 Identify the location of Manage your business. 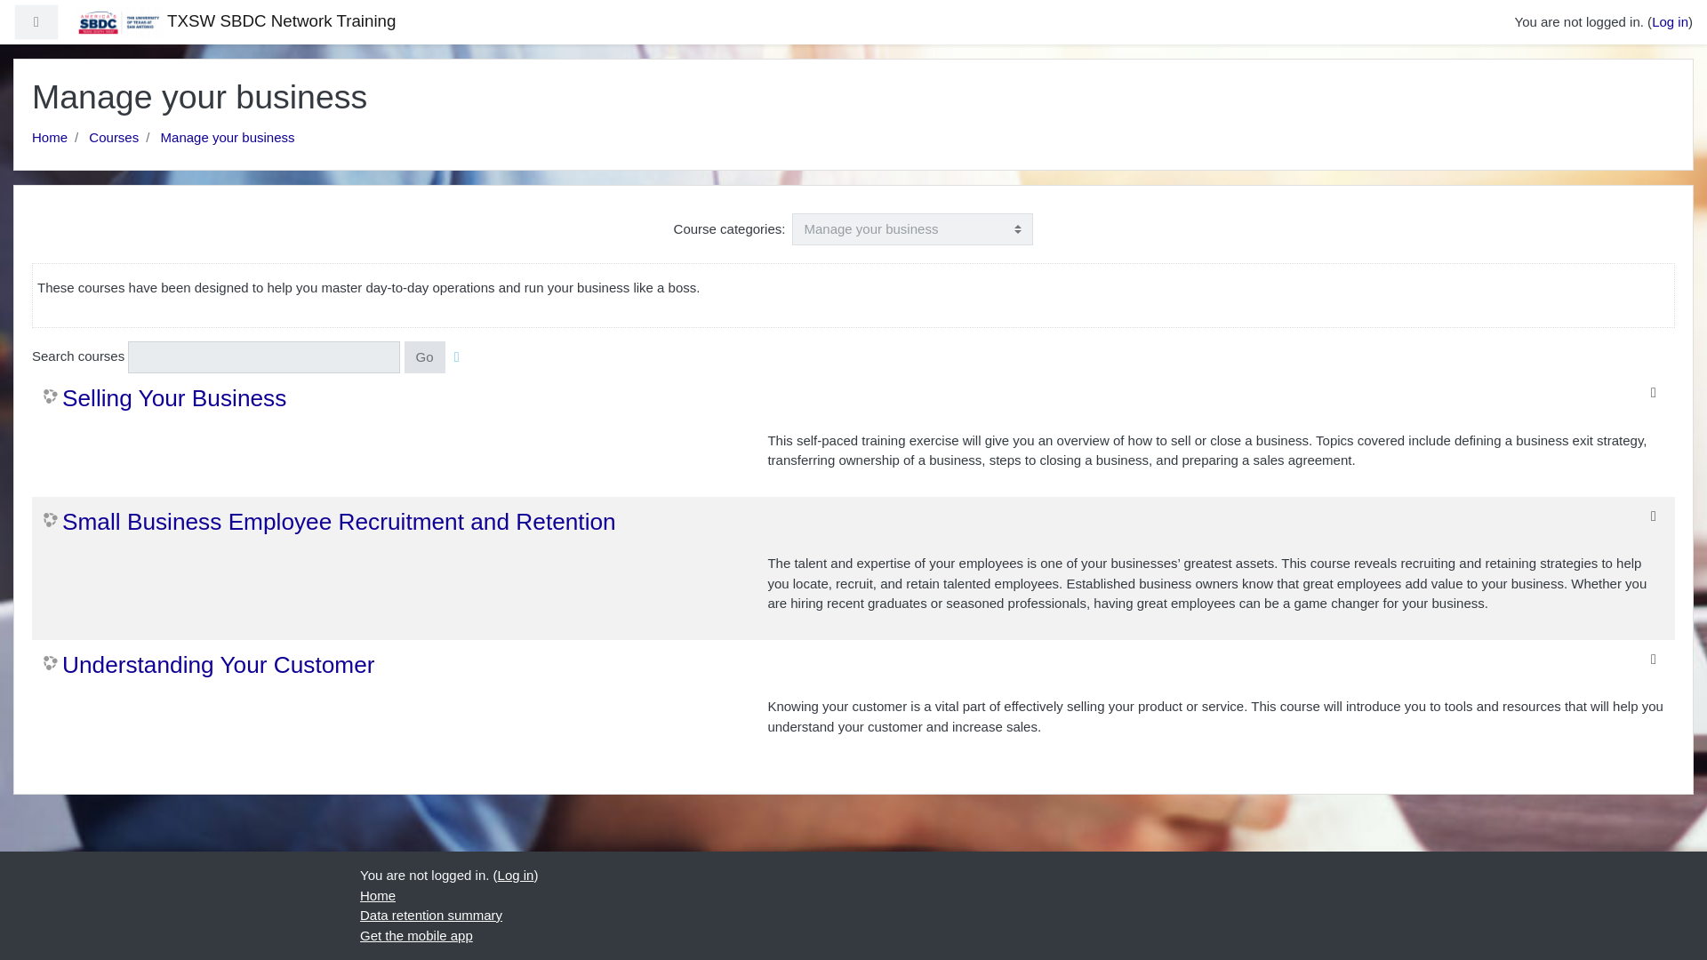
(228, 137).